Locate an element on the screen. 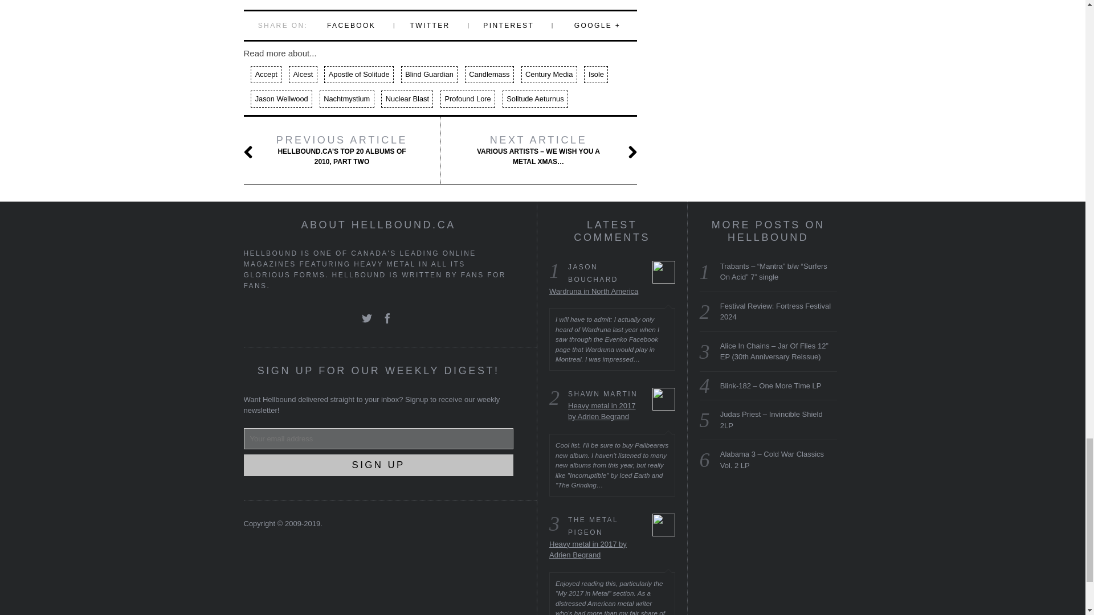 Image resolution: width=1094 pixels, height=615 pixels. Sign up is located at coordinates (378, 466).